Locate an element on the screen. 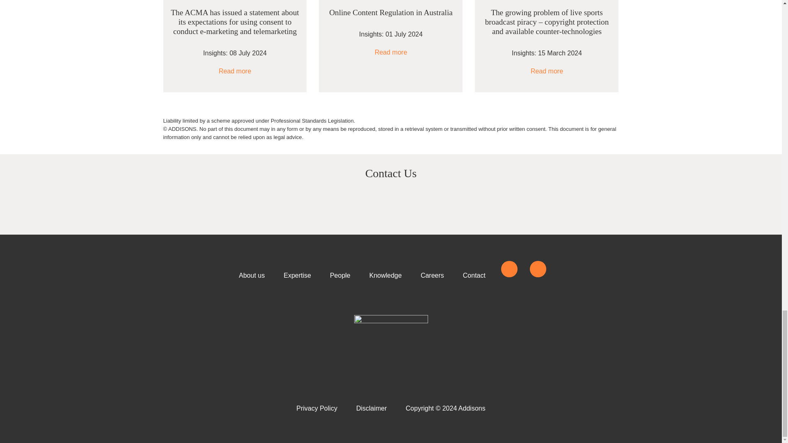  Privacy Policy is located at coordinates (317, 409).